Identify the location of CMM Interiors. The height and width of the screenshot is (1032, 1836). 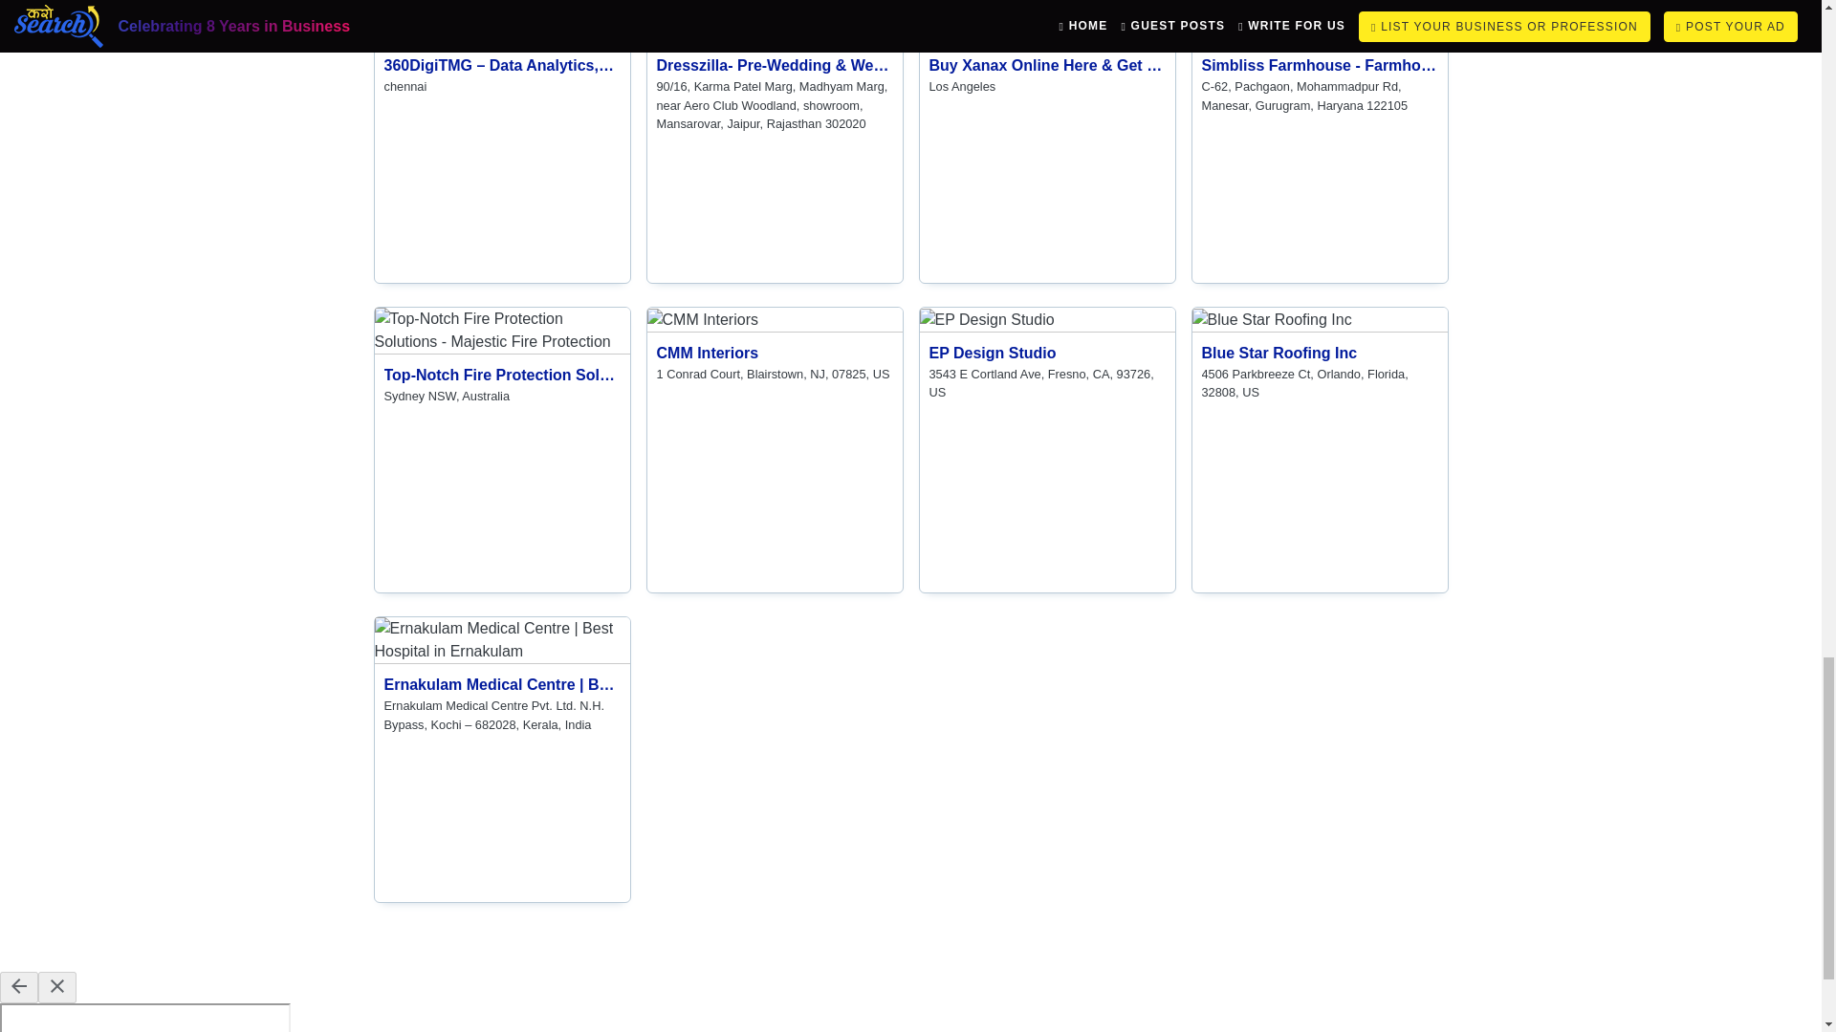
(1319, 22).